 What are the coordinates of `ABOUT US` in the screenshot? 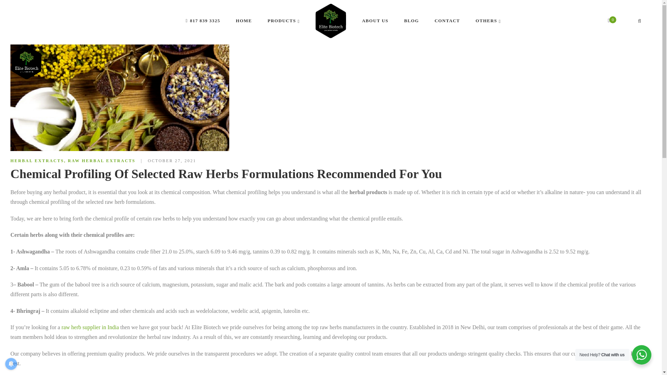 It's located at (375, 21).